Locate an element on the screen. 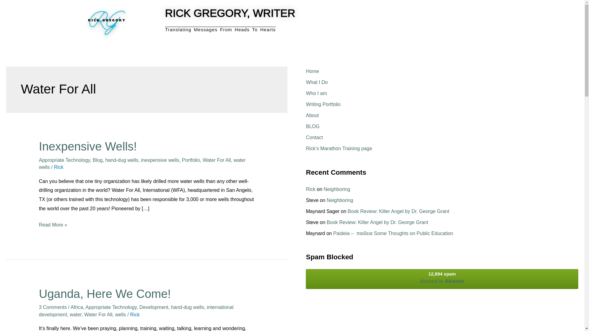  Appropriate Technology is located at coordinates (64, 160).